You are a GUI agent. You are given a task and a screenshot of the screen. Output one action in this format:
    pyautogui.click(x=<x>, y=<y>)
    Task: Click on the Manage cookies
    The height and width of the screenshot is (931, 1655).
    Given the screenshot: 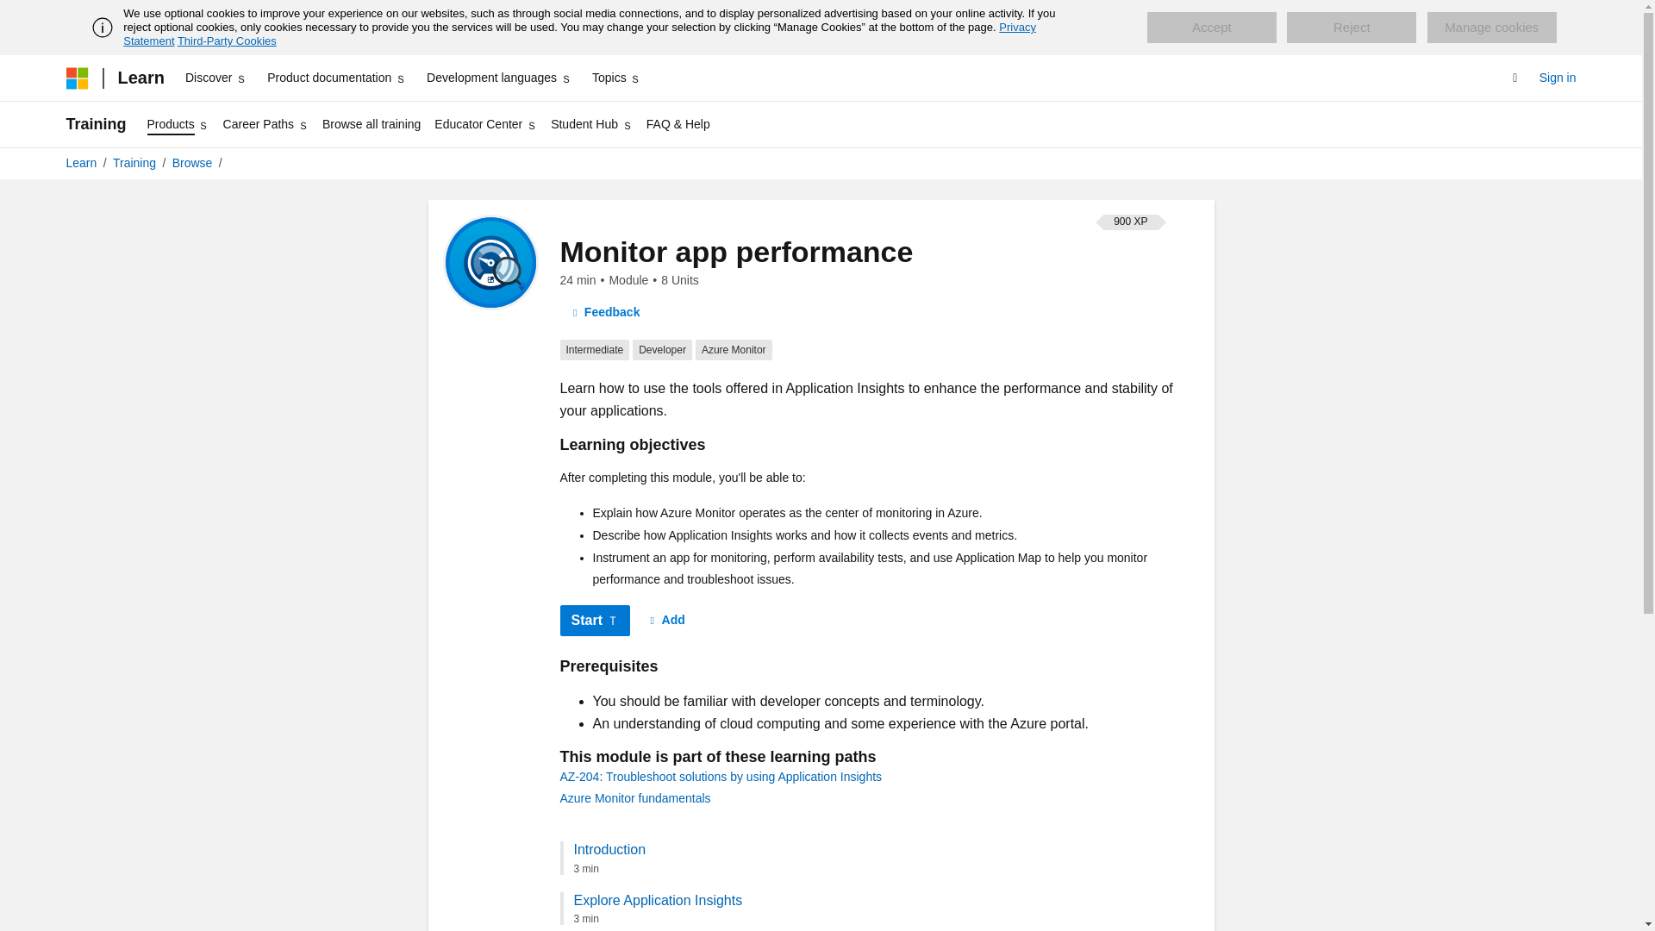 What is the action you would take?
    pyautogui.click(x=1491, y=28)
    